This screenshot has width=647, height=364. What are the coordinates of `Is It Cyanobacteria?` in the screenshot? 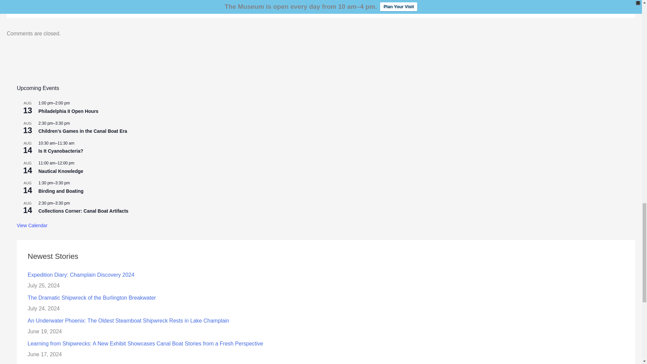 It's located at (61, 151).